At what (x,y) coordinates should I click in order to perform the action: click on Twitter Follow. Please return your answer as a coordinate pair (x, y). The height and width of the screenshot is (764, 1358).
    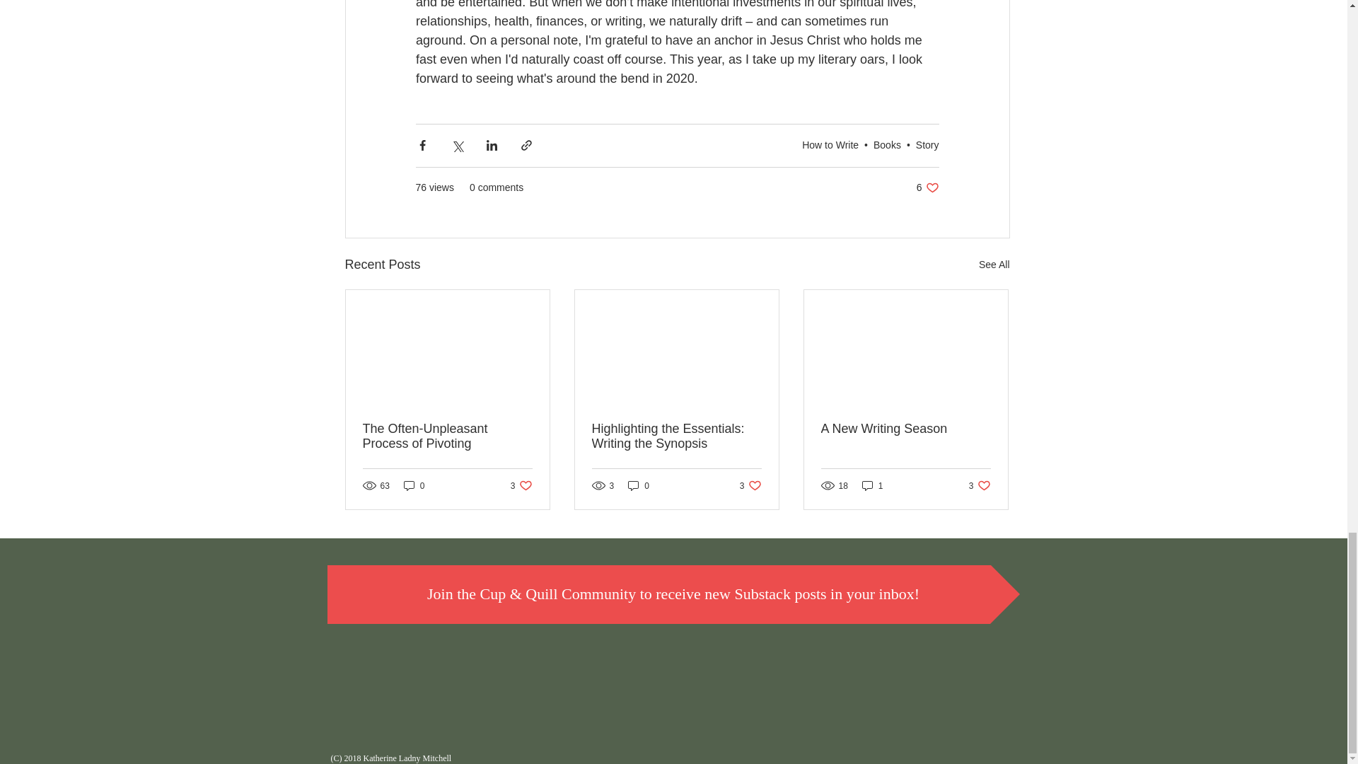
    Looking at the image, I should click on (830, 144).